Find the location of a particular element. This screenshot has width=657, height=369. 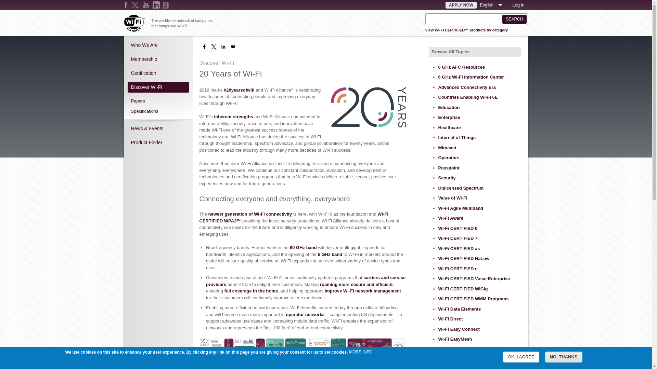

Security is located at coordinates (447, 178).